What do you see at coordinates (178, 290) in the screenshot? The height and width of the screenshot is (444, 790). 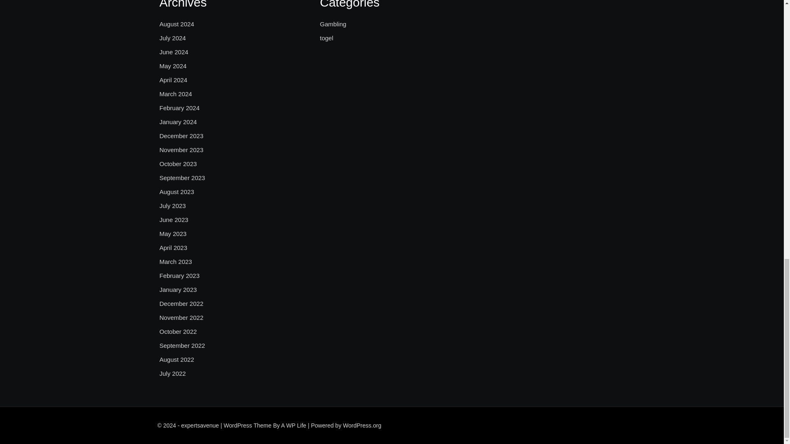 I see `January 2023` at bounding box center [178, 290].